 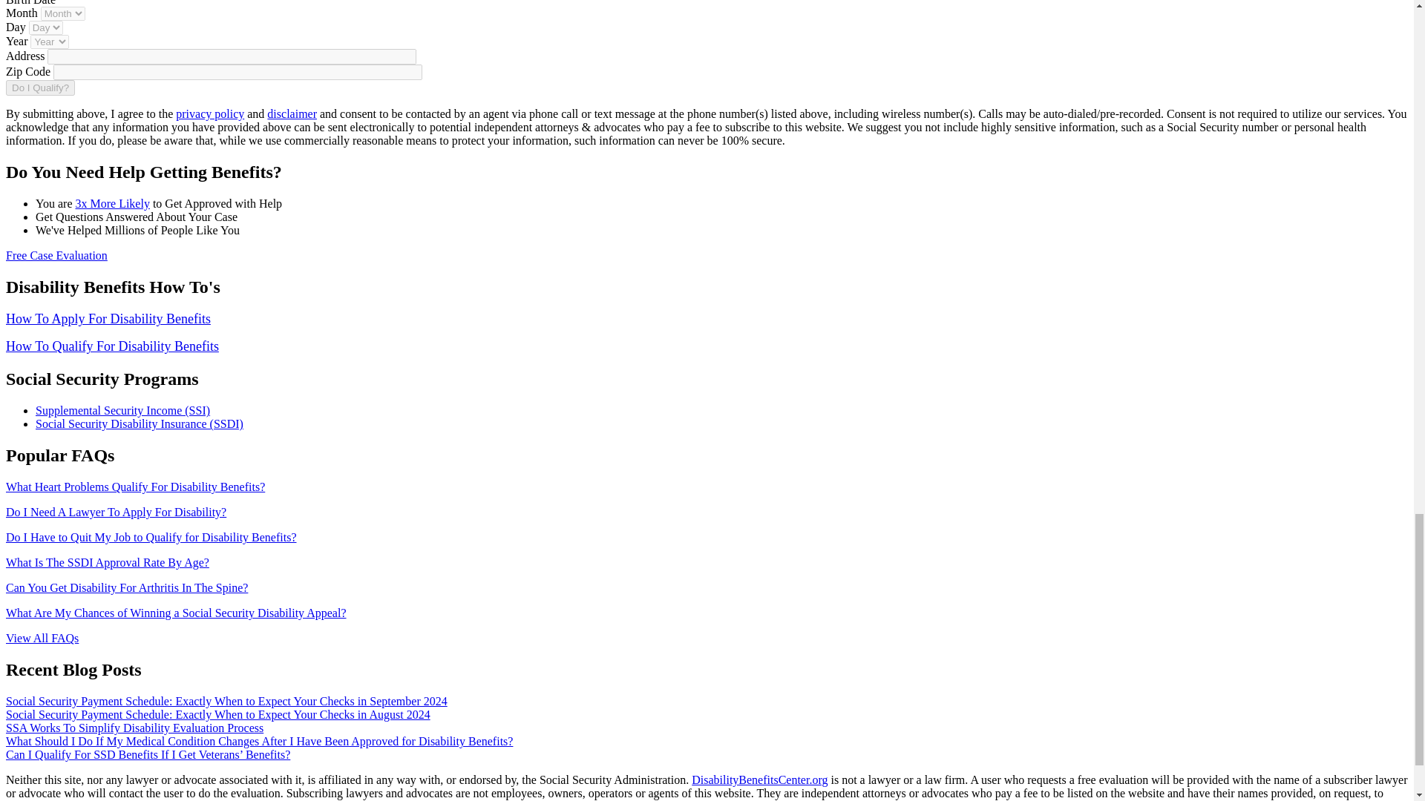 What do you see at coordinates (126, 587) in the screenshot?
I see `Can You Get Disability For Arthritis In The Spine?` at bounding box center [126, 587].